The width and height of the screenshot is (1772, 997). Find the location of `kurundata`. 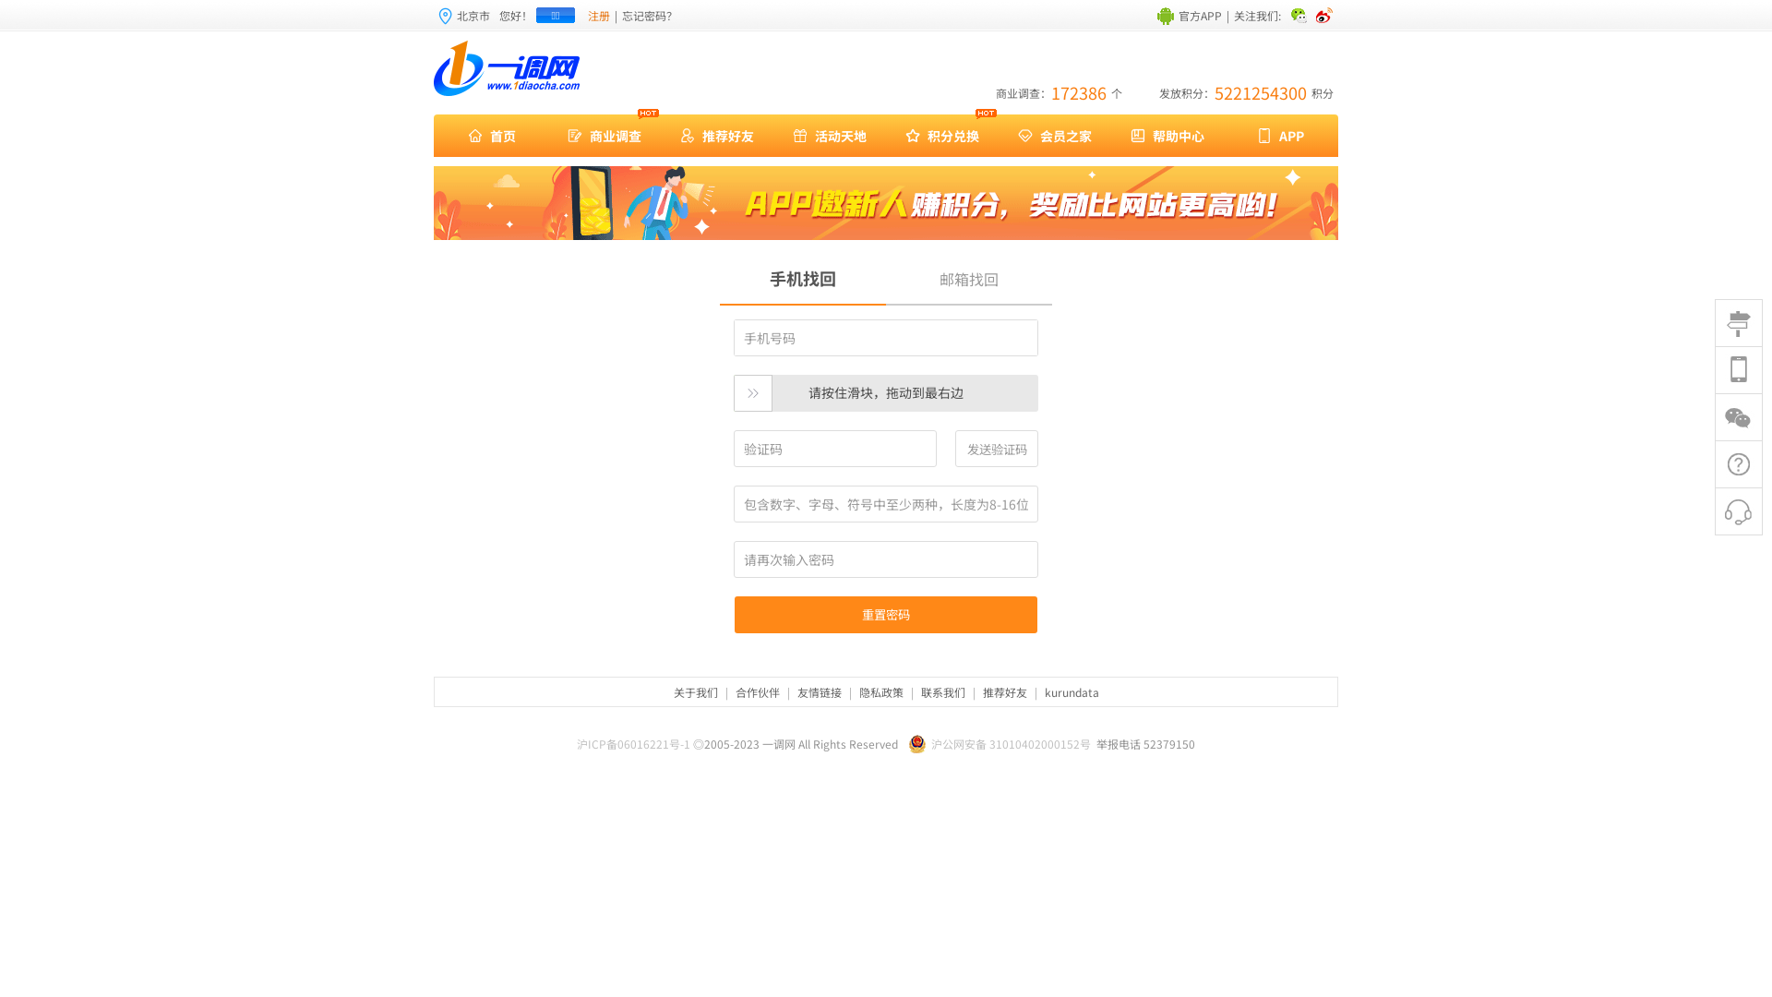

kurundata is located at coordinates (1071, 692).